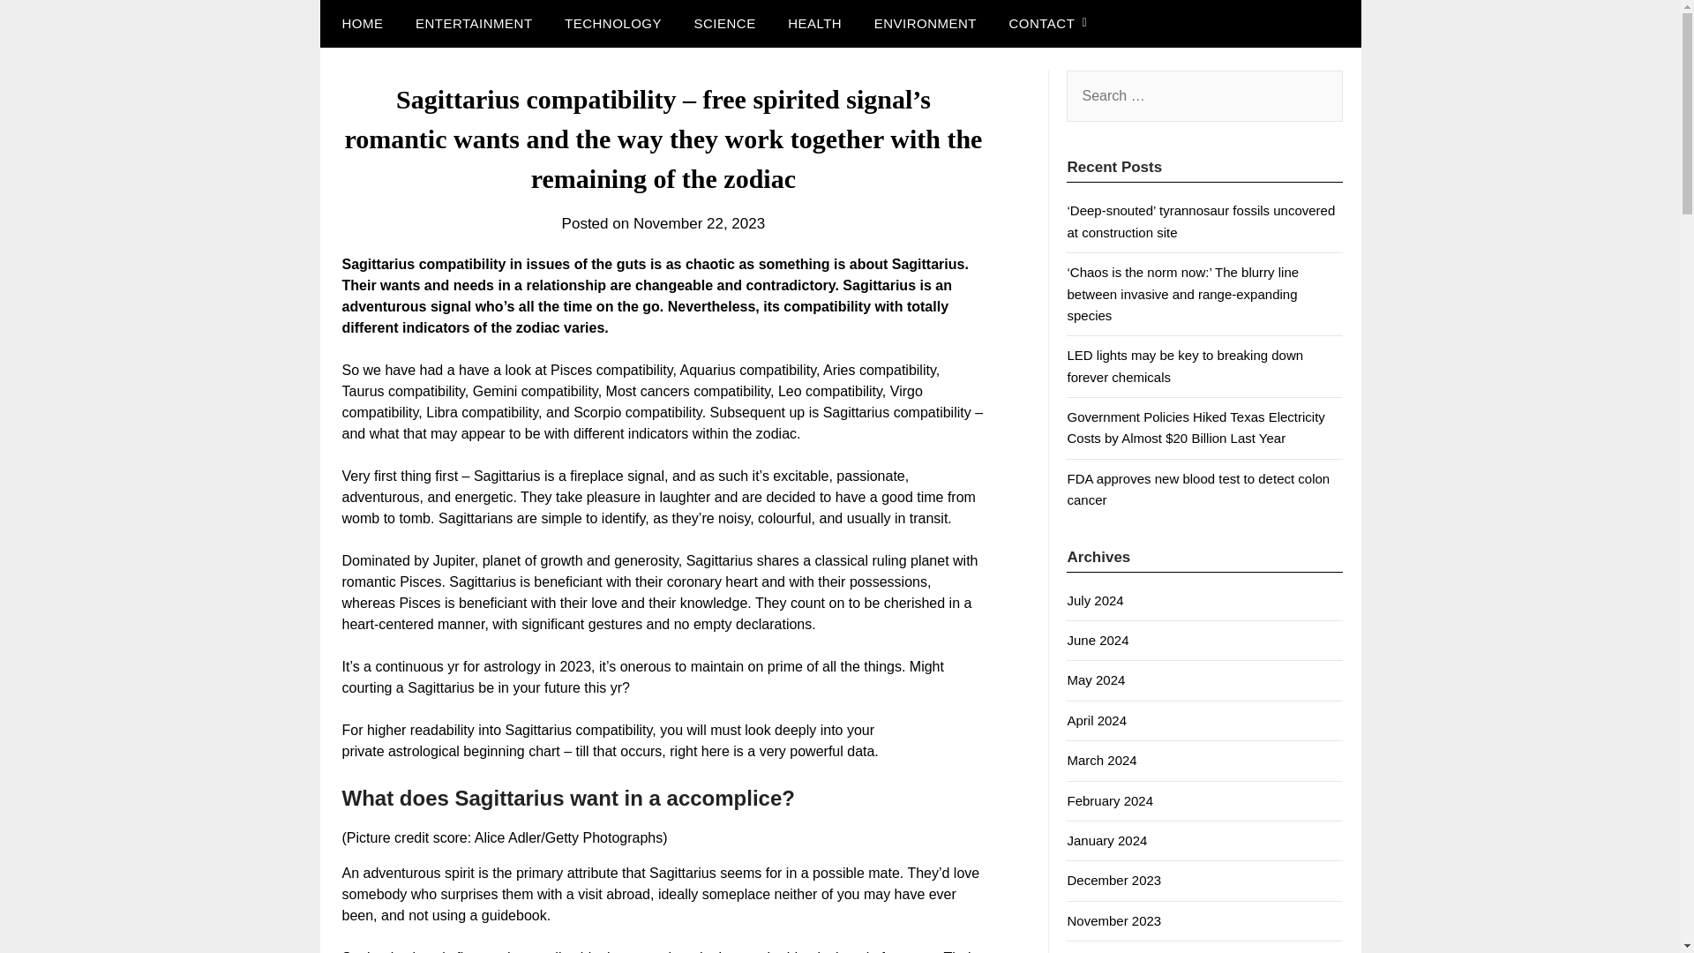 The height and width of the screenshot is (953, 1694). I want to click on FDA approves new blood test to detect colon cancer, so click(1198, 489).